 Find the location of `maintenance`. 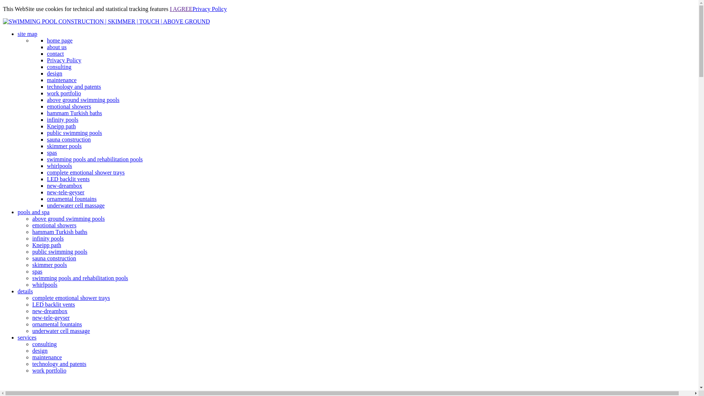

maintenance is located at coordinates (47, 357).